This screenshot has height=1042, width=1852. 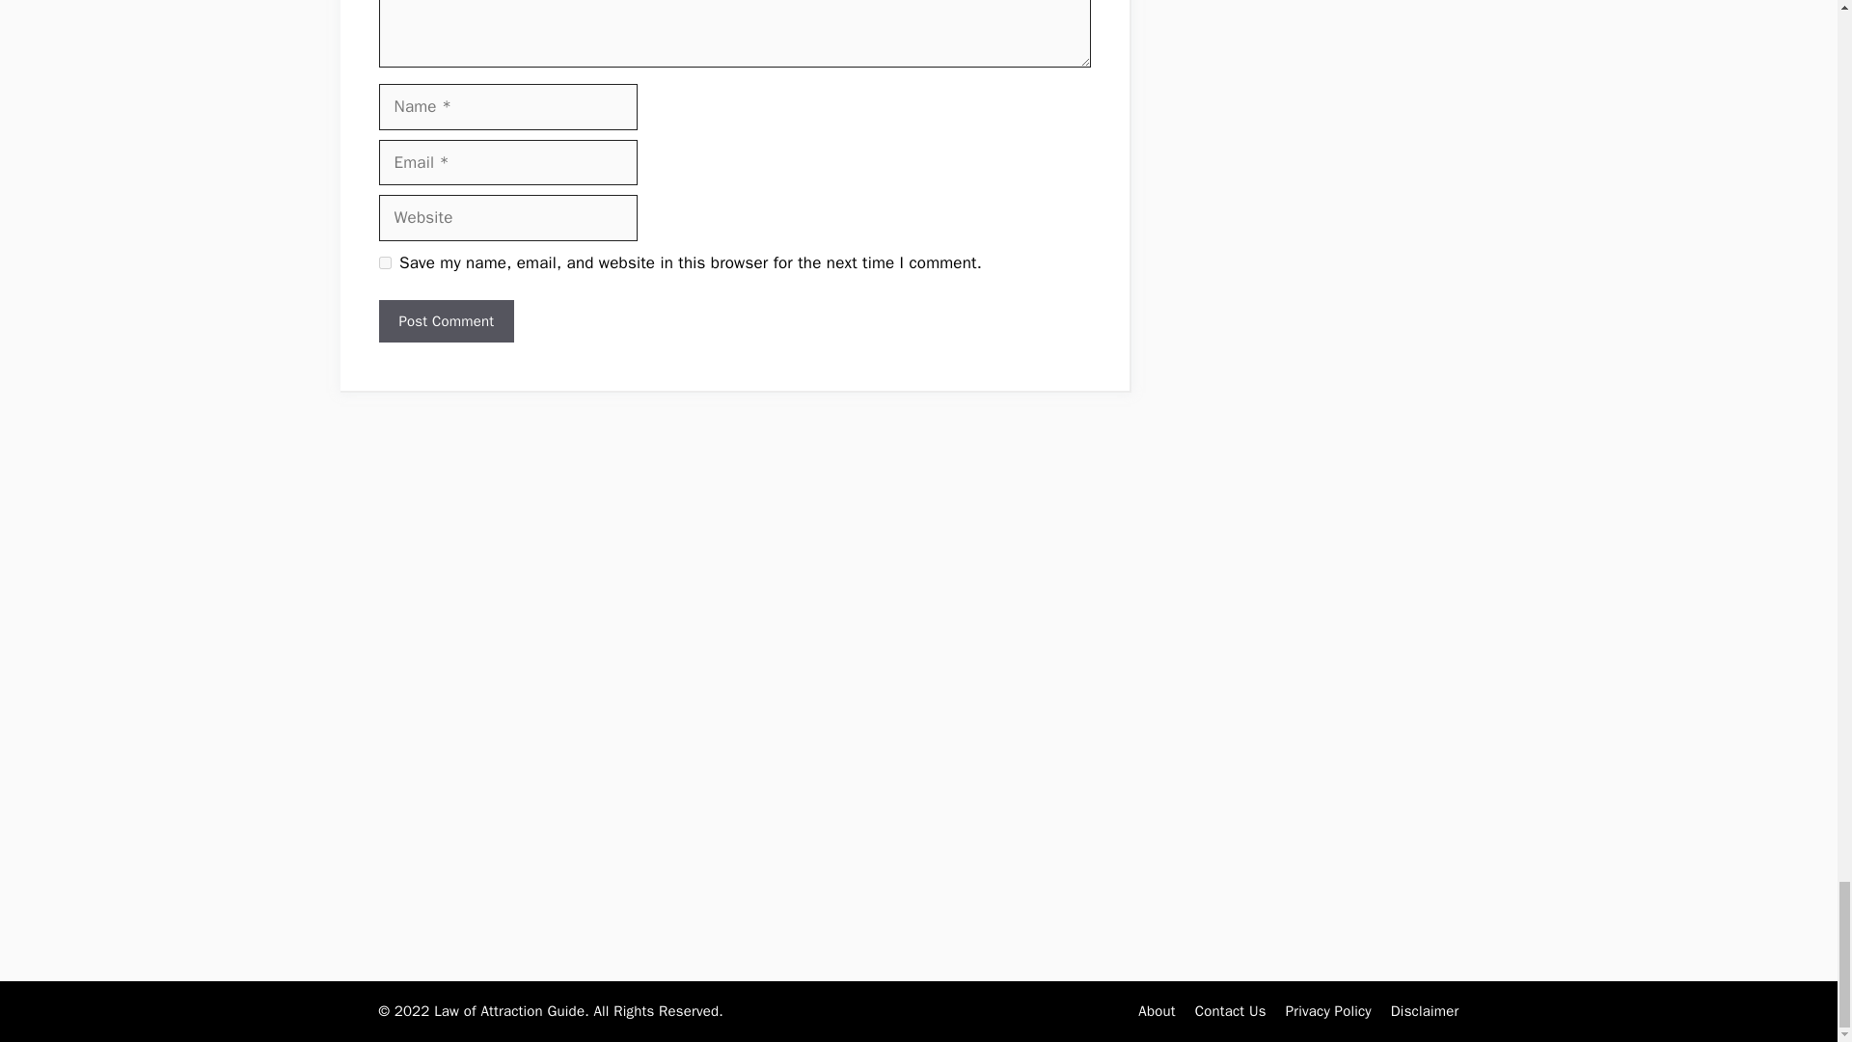 What do you see at coordinates (1156, 1011) in the screenshot?
I see `About` at bounding box center [1156, 1011].